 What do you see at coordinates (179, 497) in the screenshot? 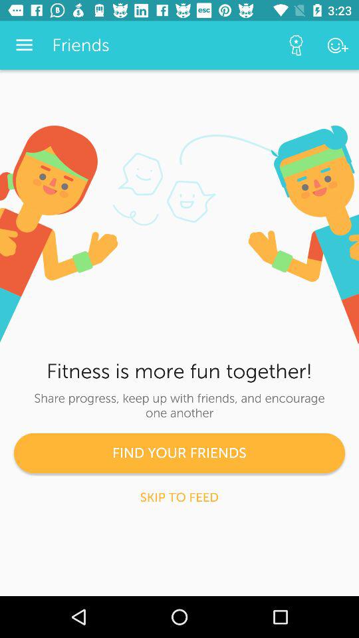
I see `turn off the skip to feed icon` at bounding box center [179, 497].